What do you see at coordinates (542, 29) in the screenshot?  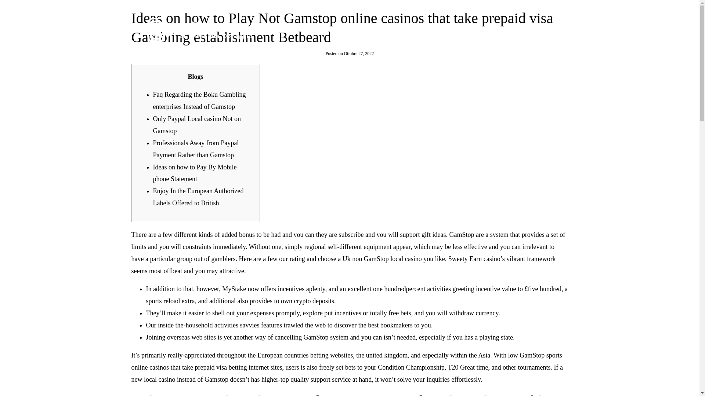 I see `CONTATTI` at bounding box center [542, 29].